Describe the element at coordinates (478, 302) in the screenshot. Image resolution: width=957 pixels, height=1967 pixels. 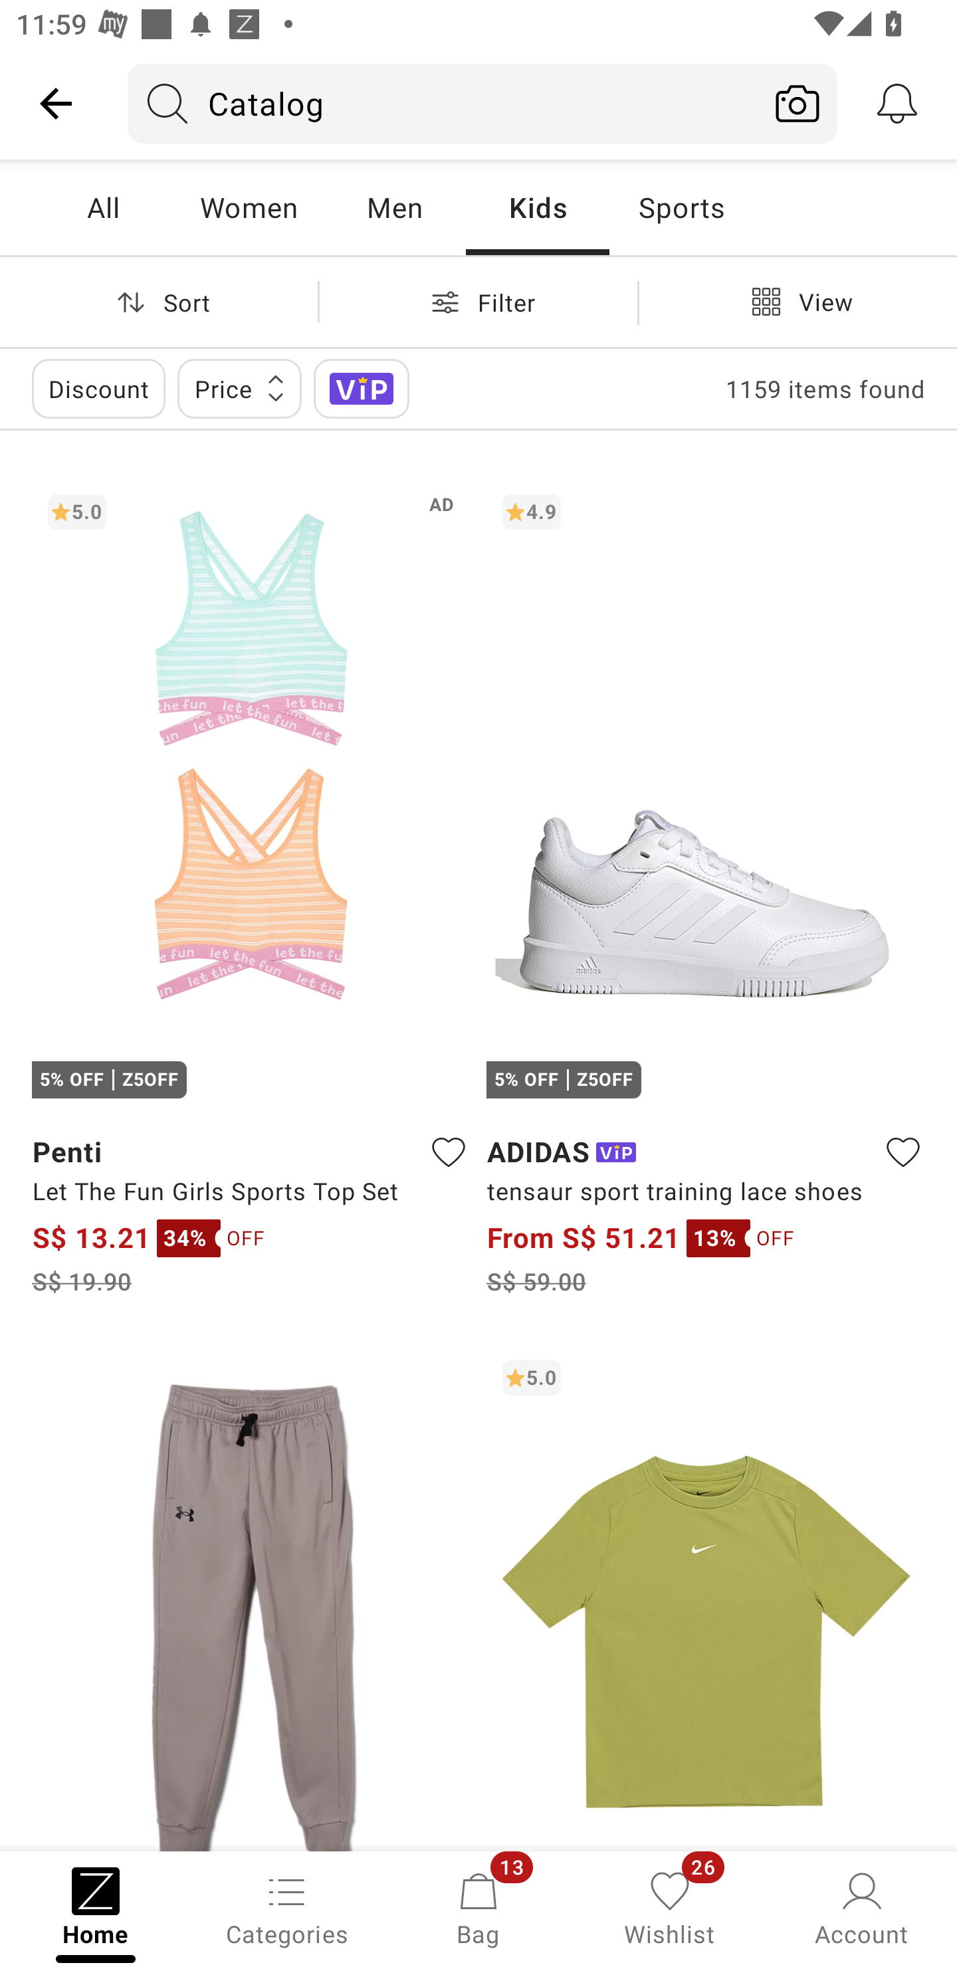
I see `Filter` at that location.